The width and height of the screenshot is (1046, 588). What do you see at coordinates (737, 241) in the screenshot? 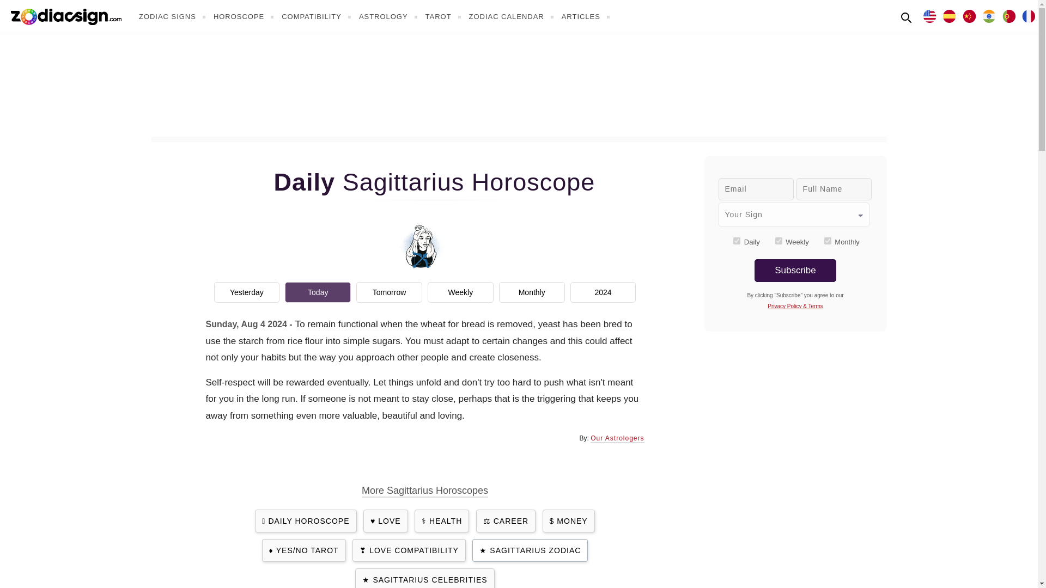
I see `daily` at bounding box center [737, 241].